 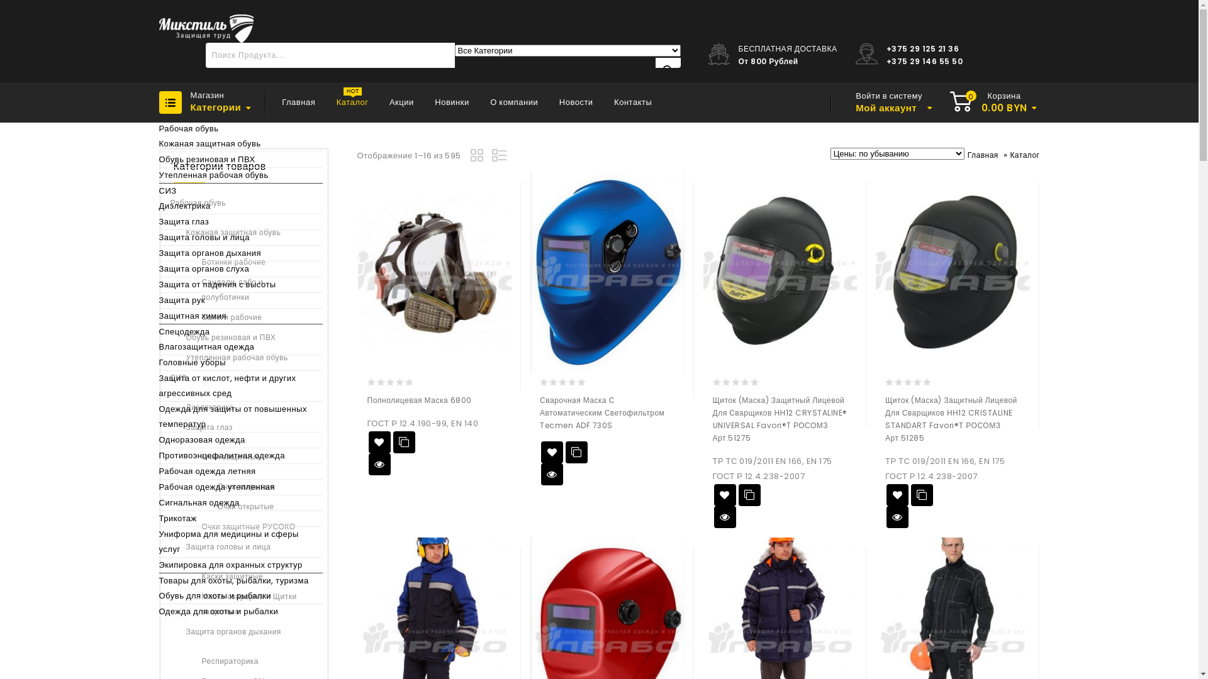 I want to click on QUICK VIEW, so click(x=552, y=474).